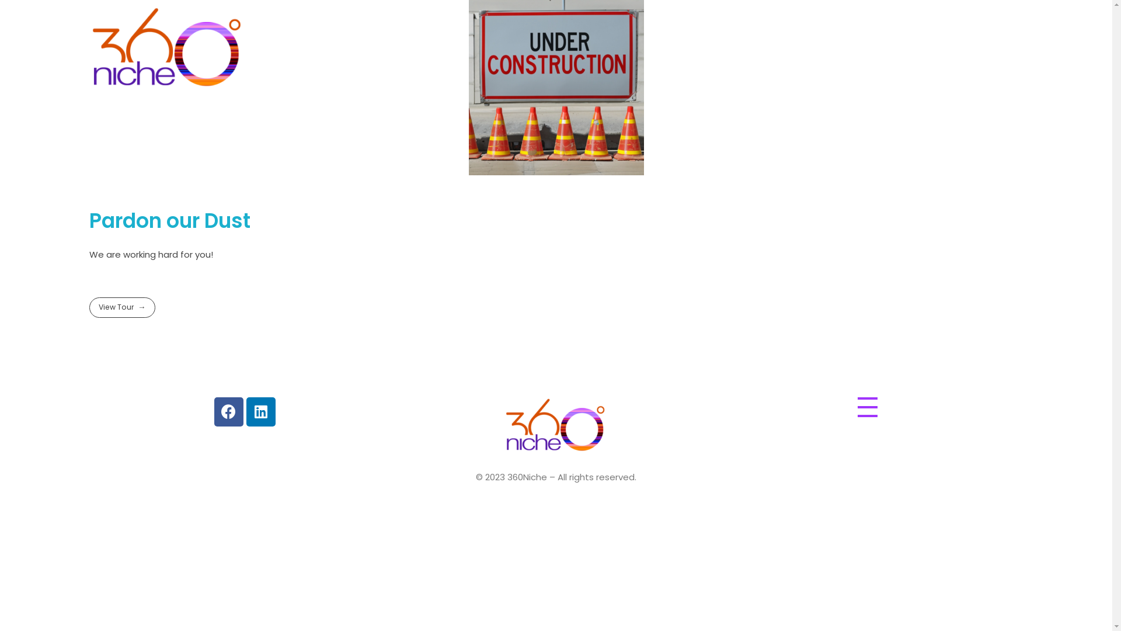 The image size is (1121, 631). Describe the element at coordinates (116, 99) in the screenshot. I see `360Niche` at that location.